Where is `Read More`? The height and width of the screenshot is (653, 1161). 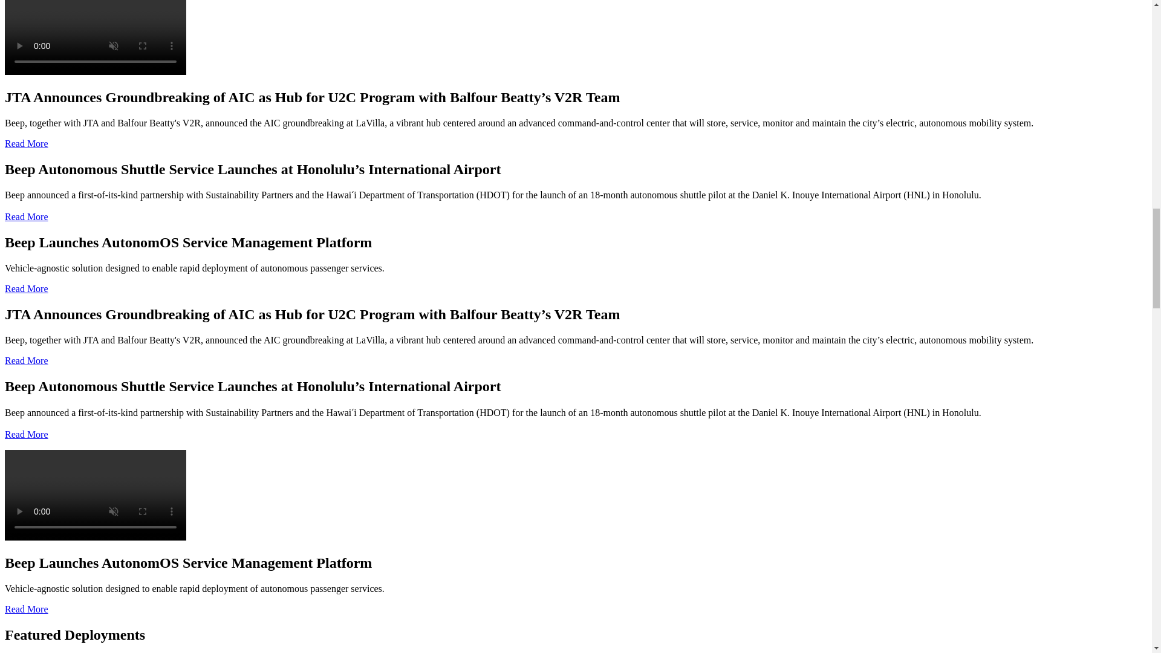 Read More is located at coordinates (27, 143).